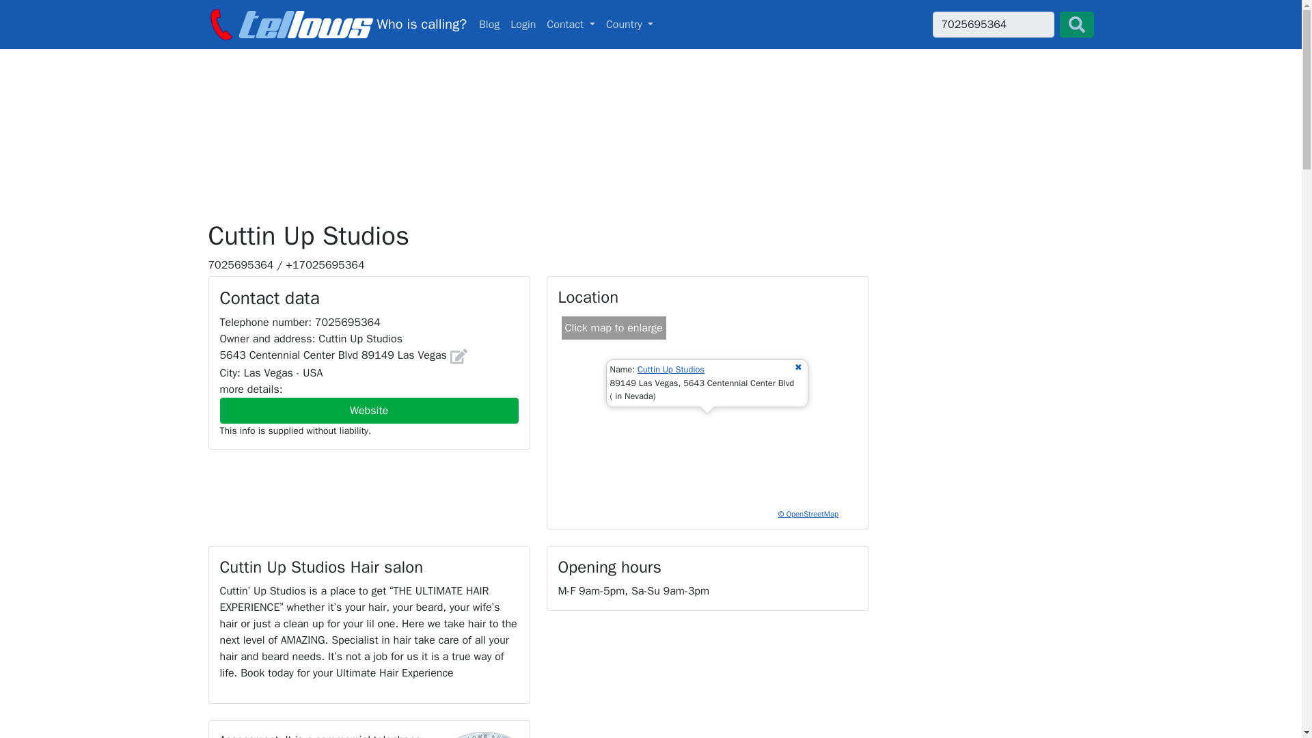  I want to click on Blog, so click(651, 24).